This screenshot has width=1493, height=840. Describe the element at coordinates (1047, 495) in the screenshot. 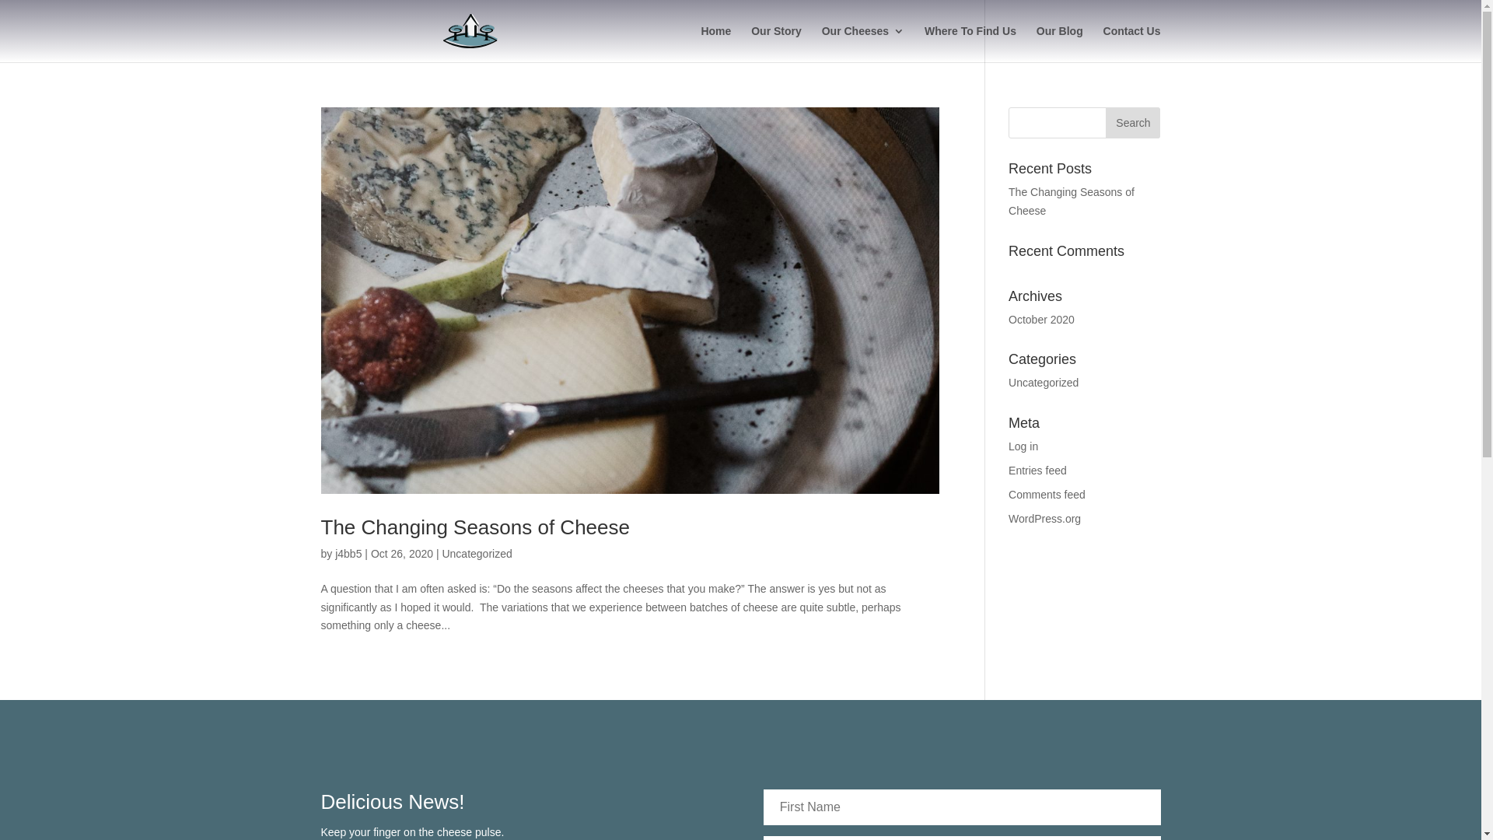

I see `Comments feed` at that location.